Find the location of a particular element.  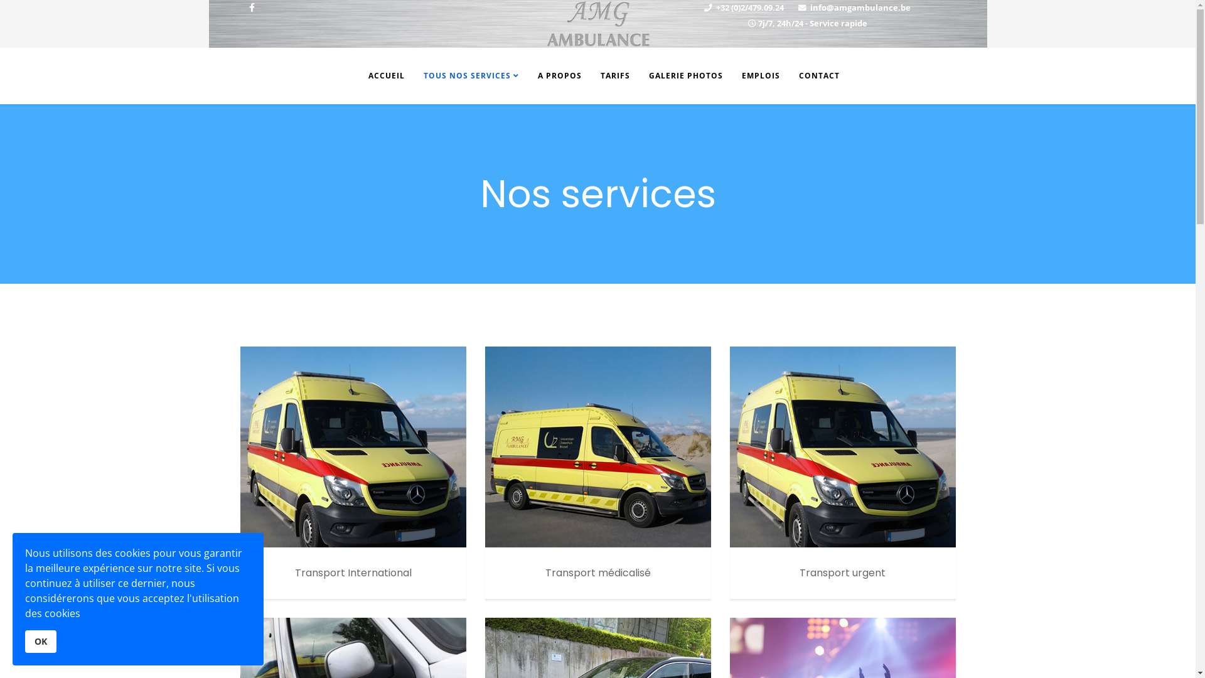

ACCUEIL is located at coordinates (380, 76).